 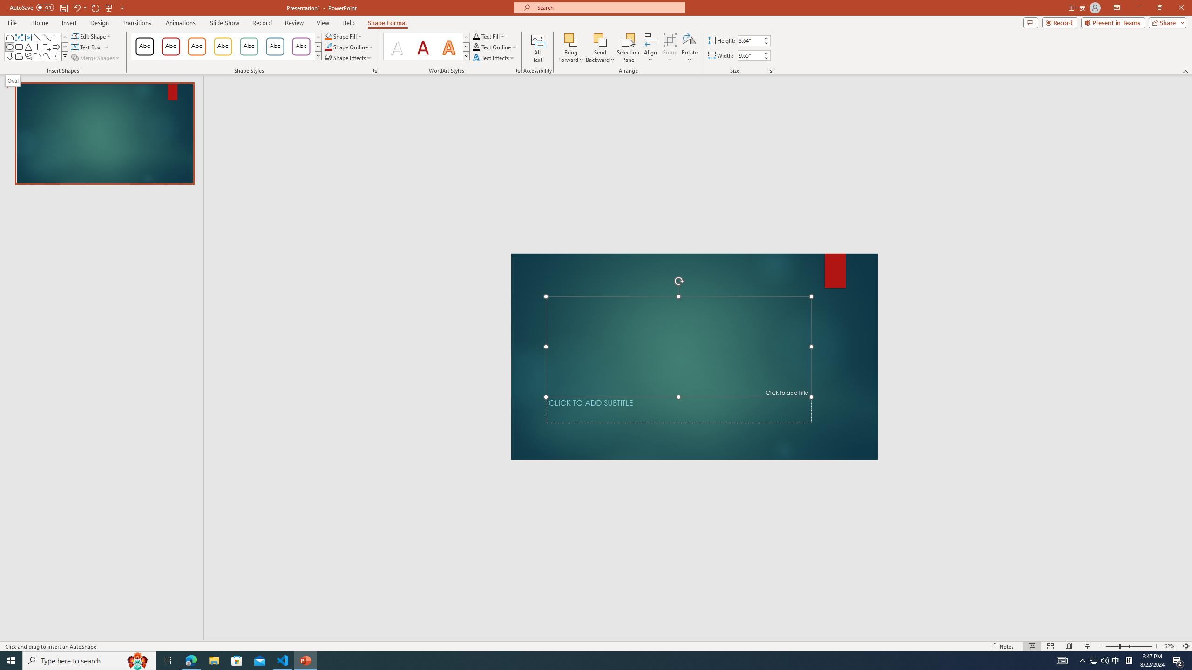 What do you see at coordinates (466, 37) in the screenshot?
I see `Row up` at bounding box center [466, 37].